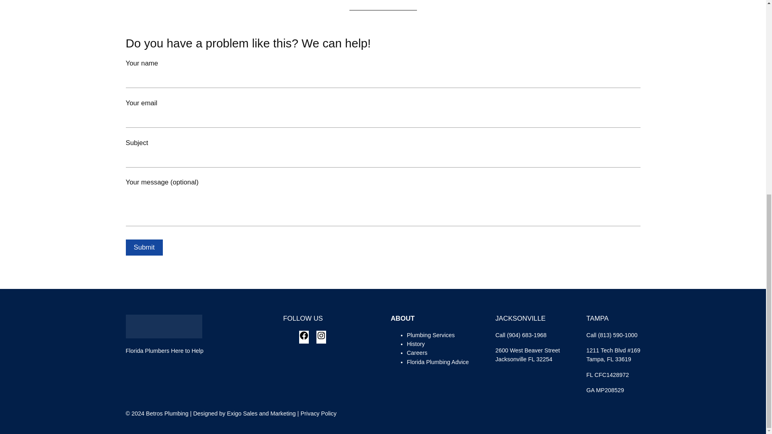 This screenshot has height=434, width=772. I want to click on Privacy Policy, so click(318, 413).